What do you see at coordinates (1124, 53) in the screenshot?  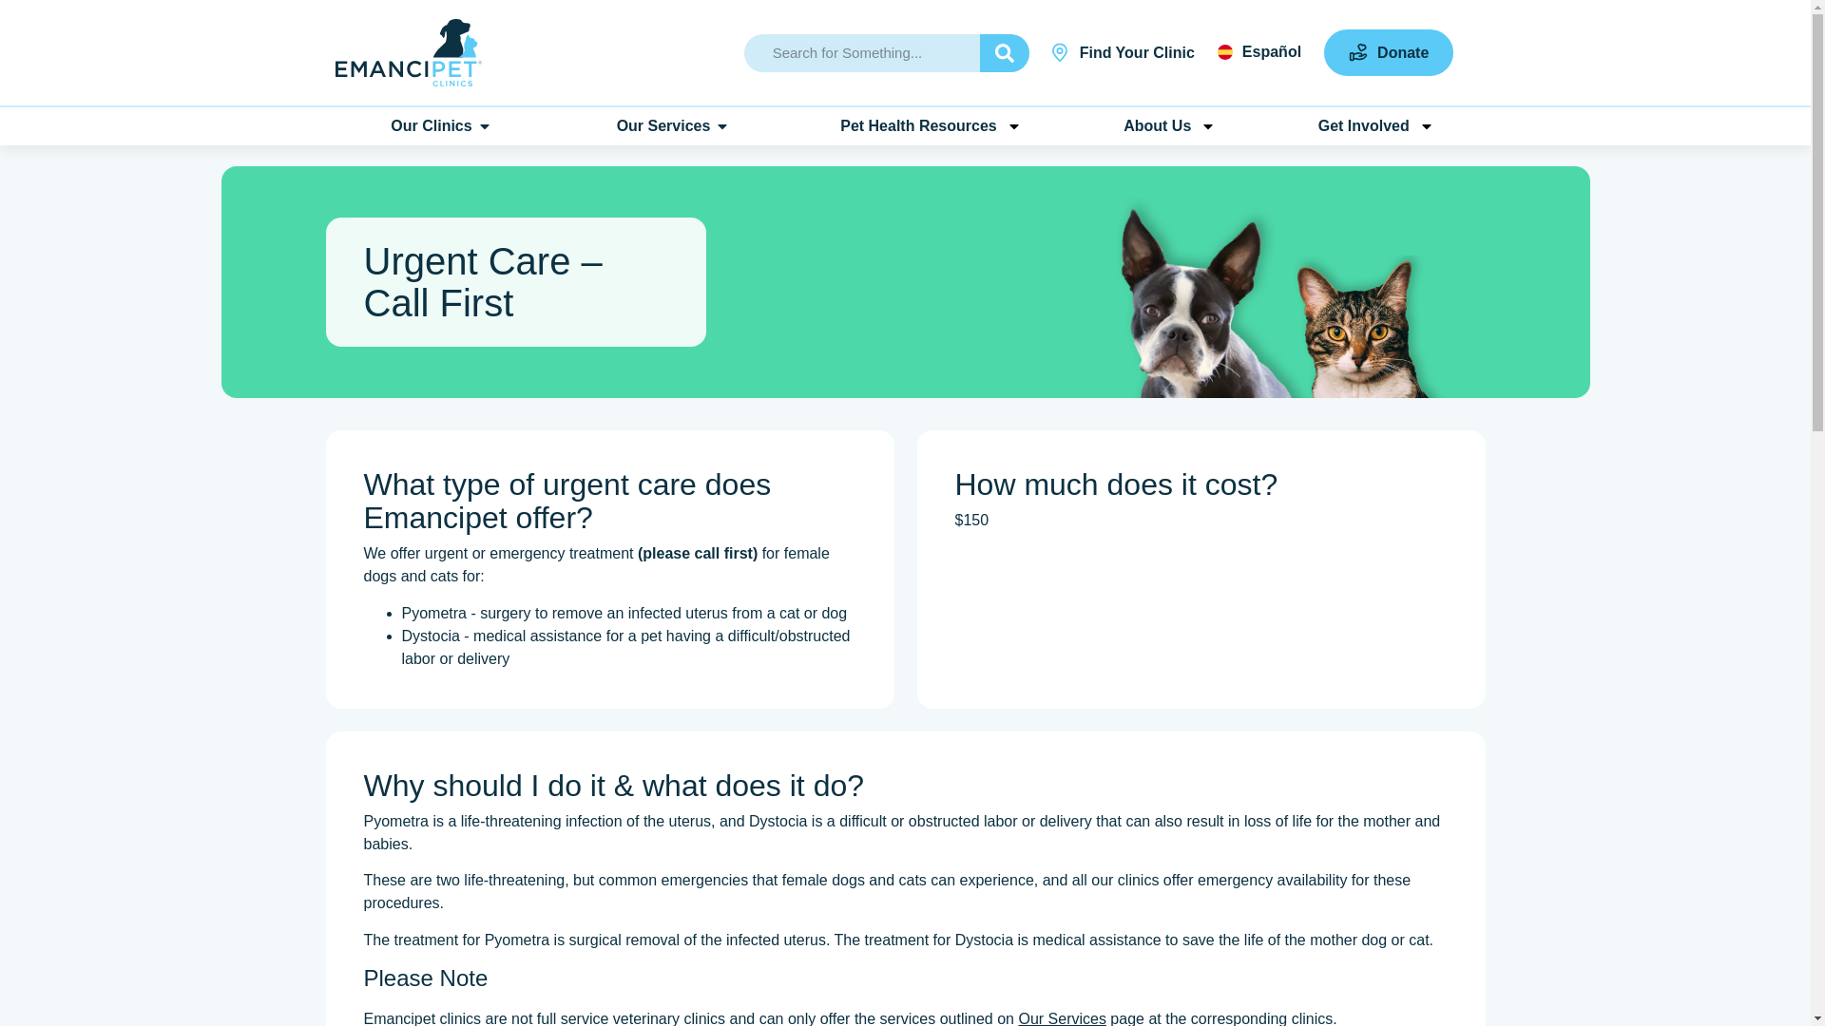 I see `Find Your Clinic` at bounding box center [1124, 53].